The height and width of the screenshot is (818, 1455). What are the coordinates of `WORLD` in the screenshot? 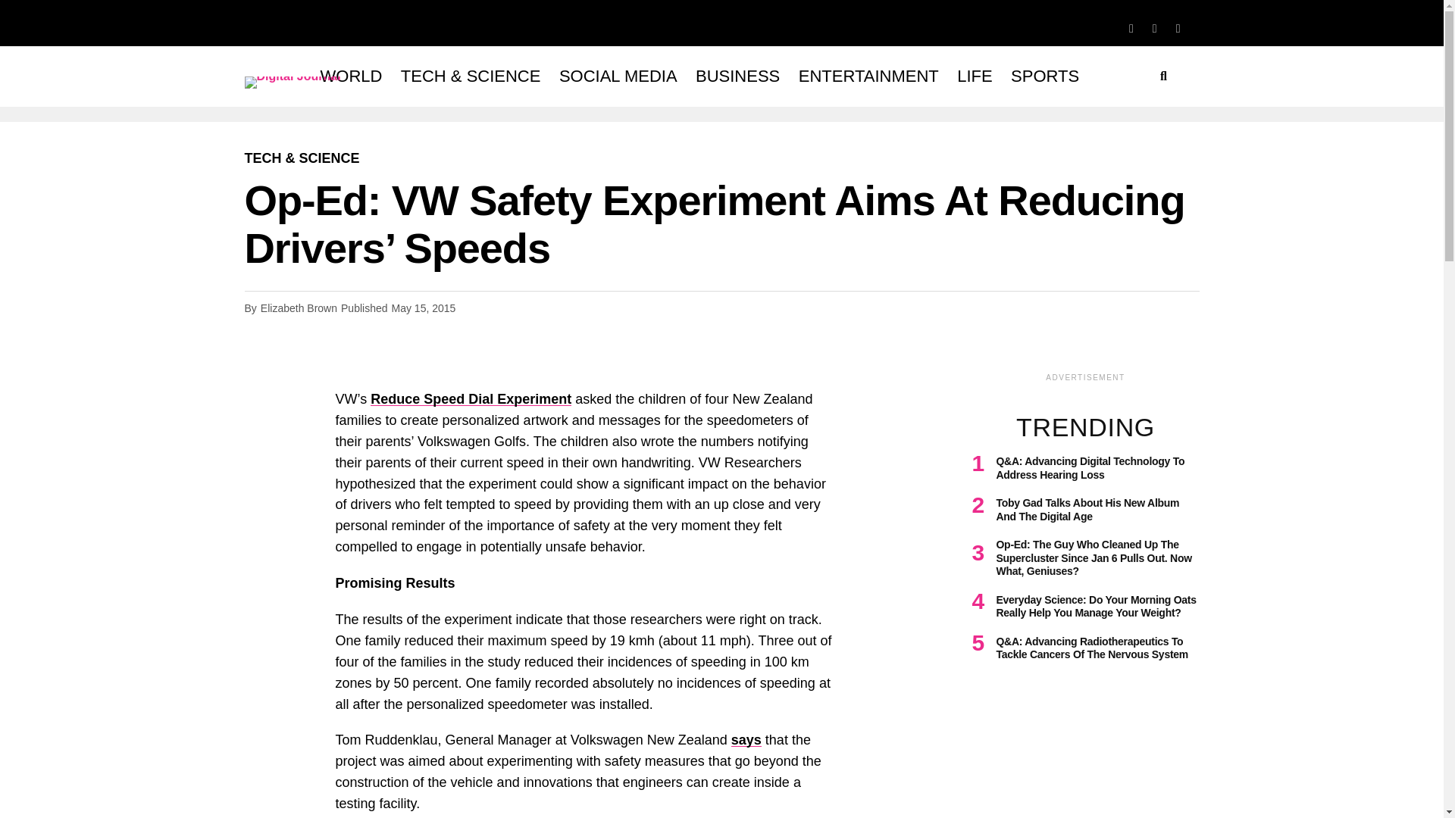 It's located at (351, 76).